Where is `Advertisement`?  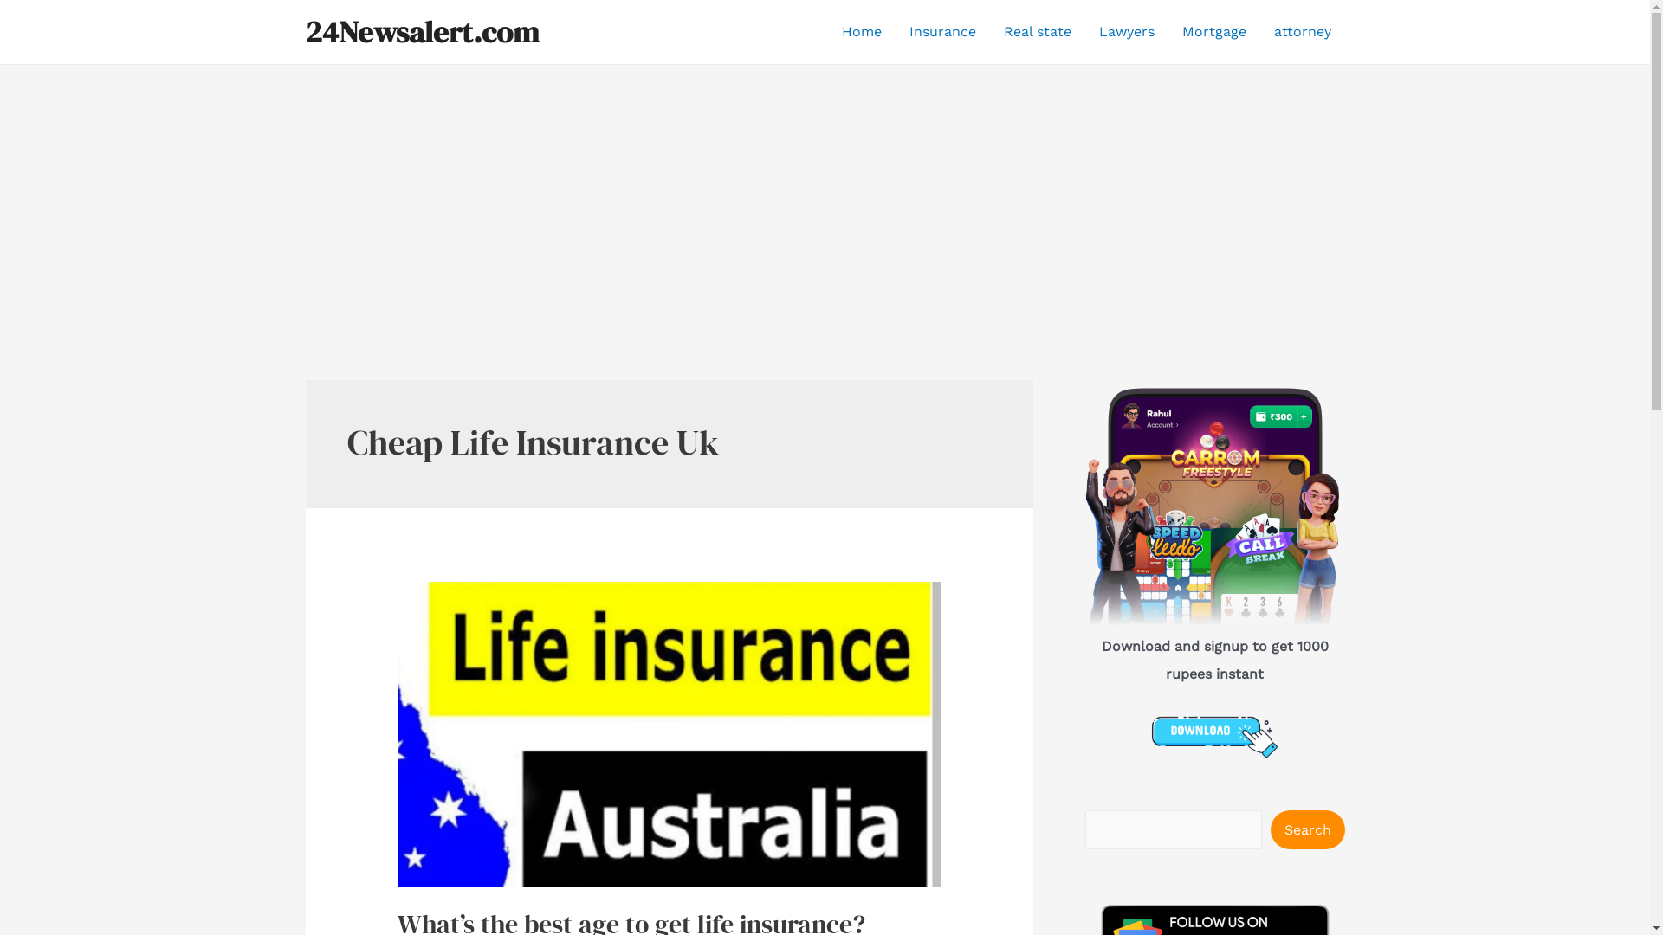 Advertisement is located at coordinates (825, 195).